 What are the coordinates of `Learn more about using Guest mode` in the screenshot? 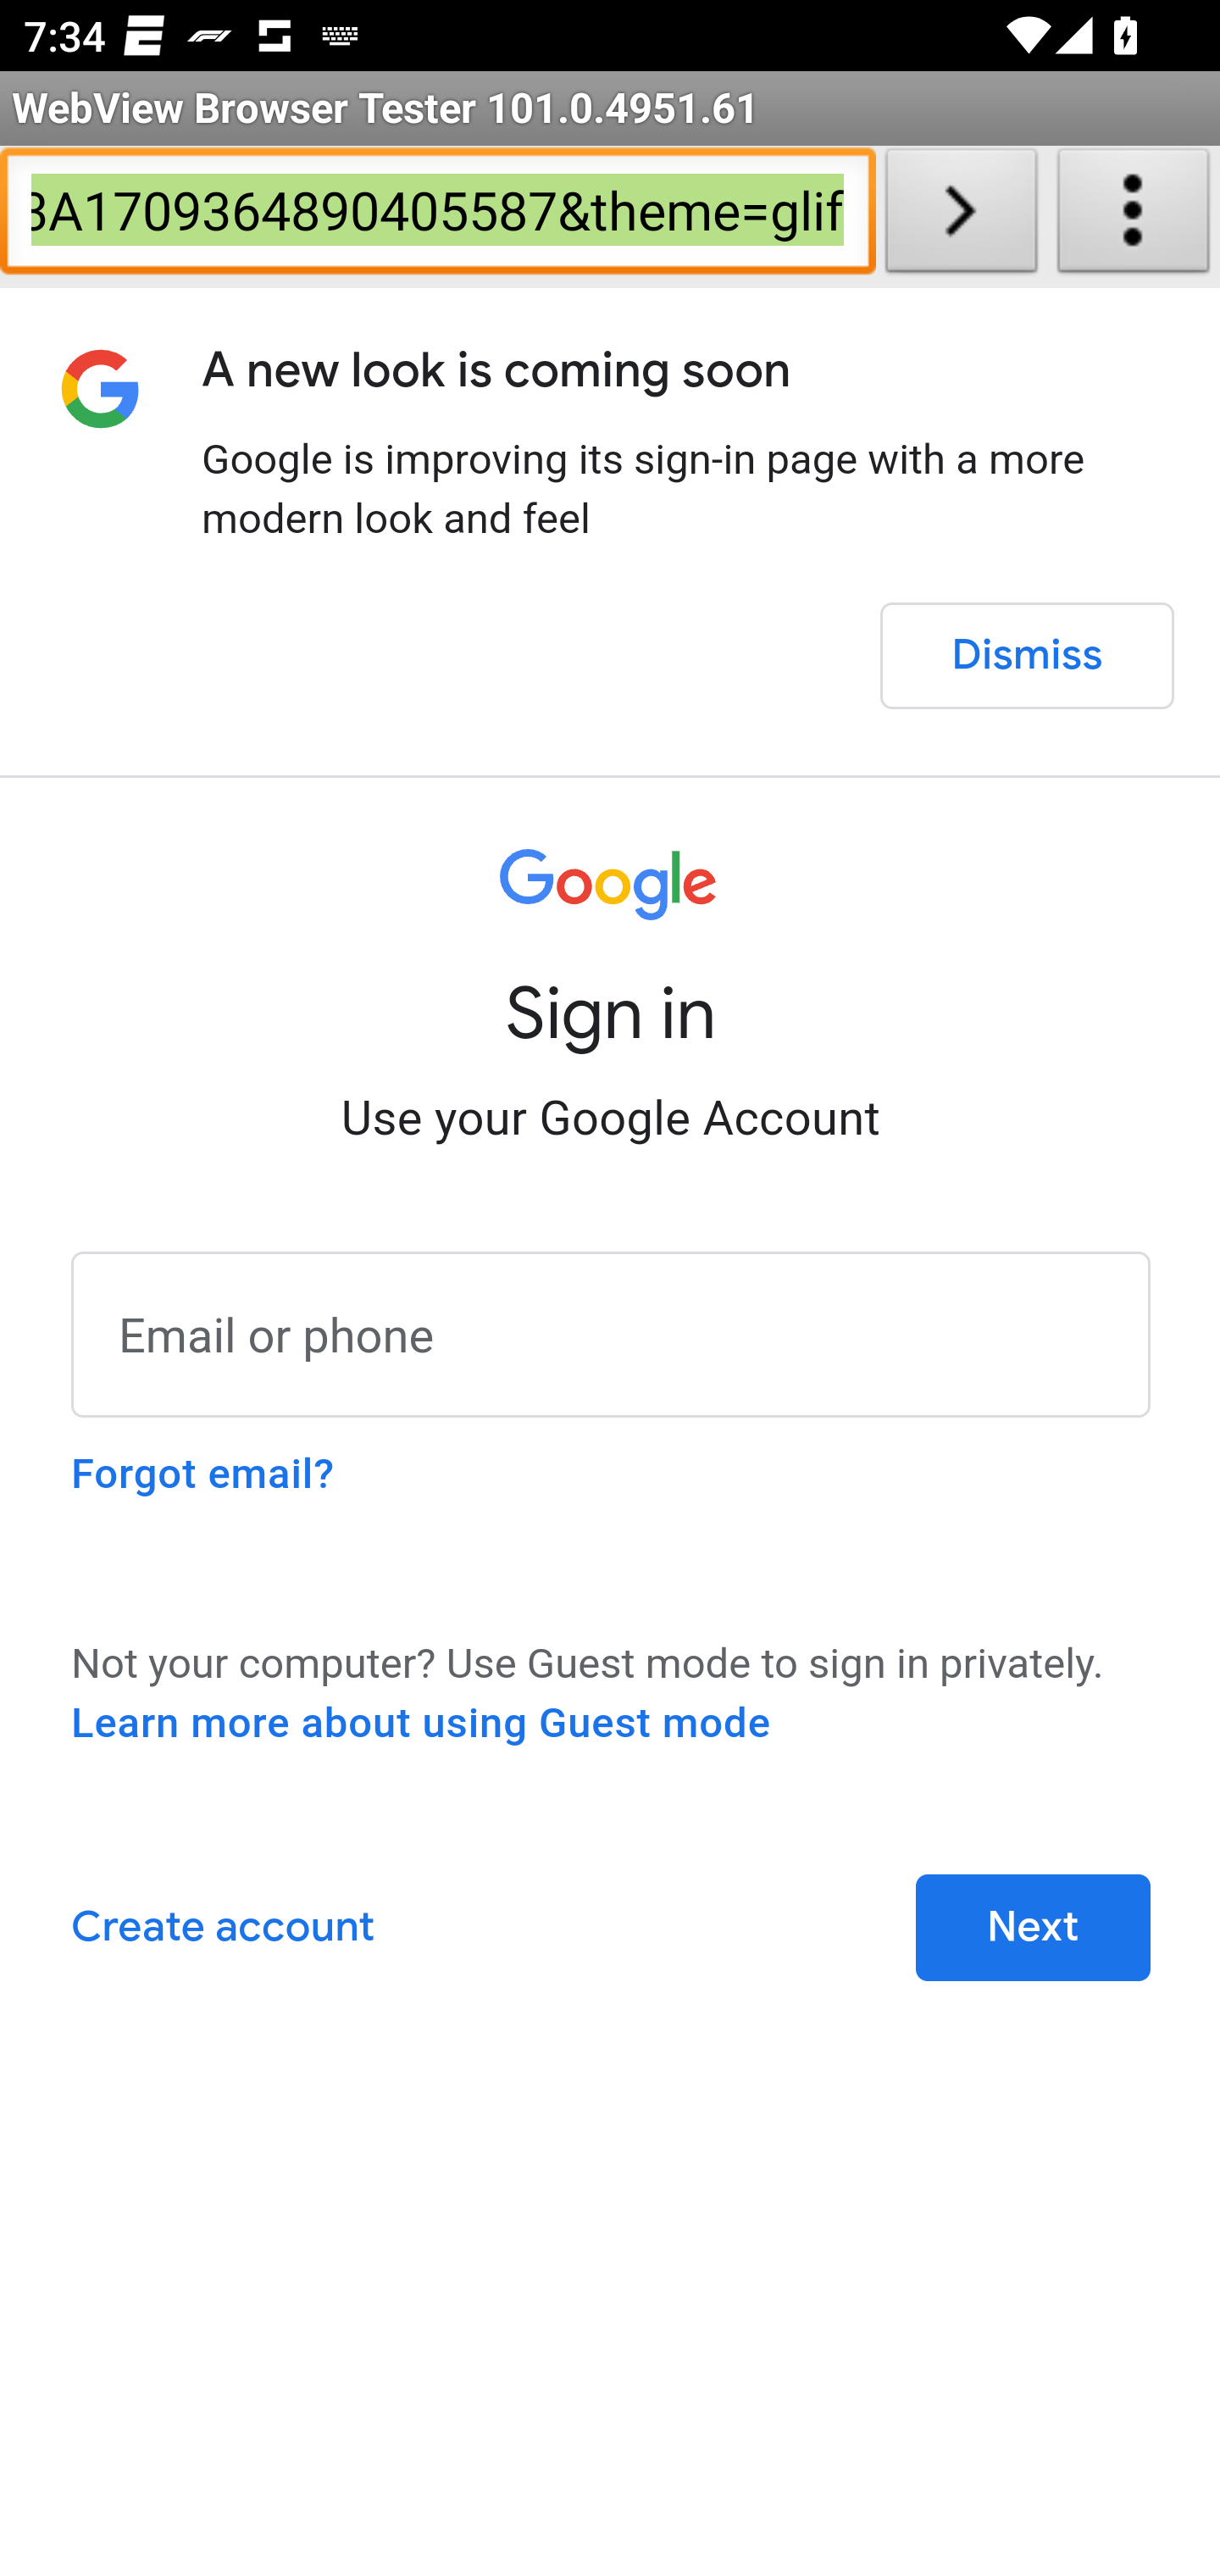 It's located at (421, 1724).